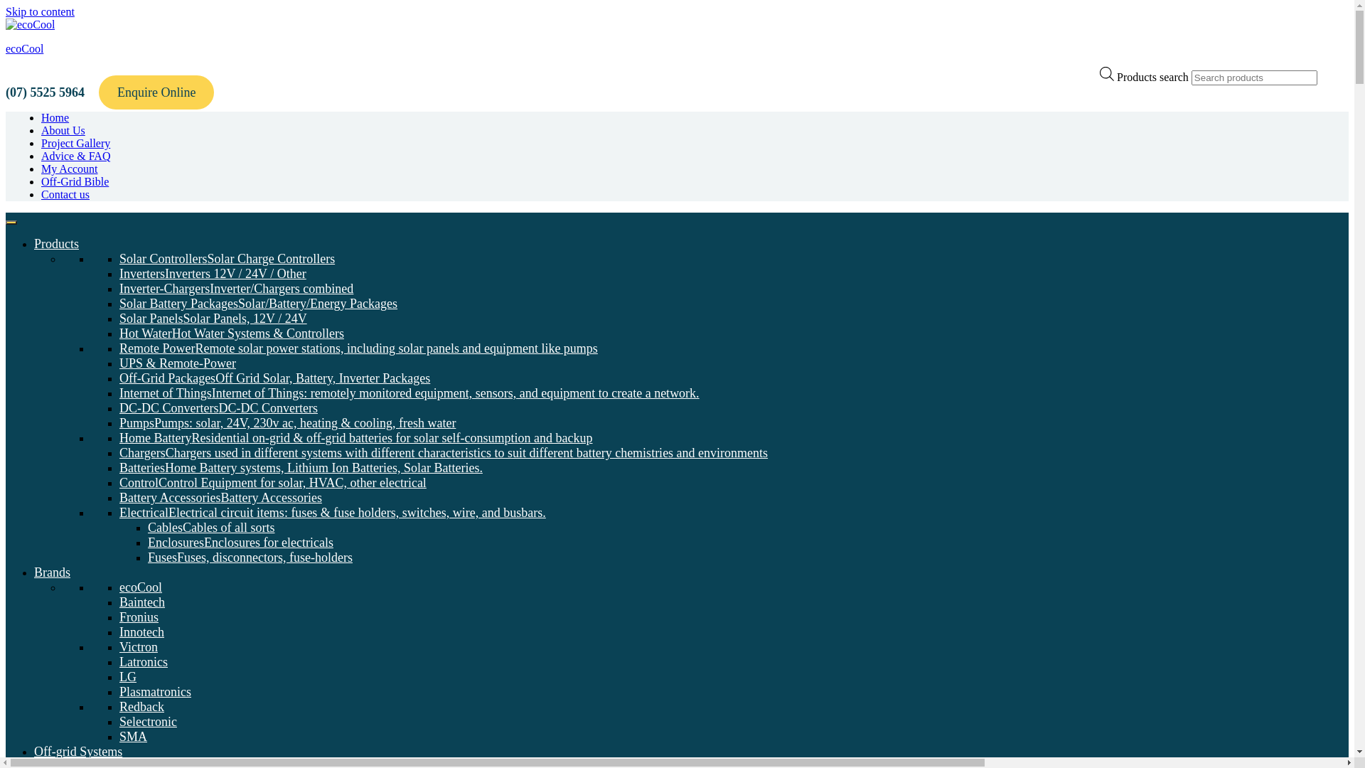 The image size is (1365, 768). What do you see at coordinates (236, 289) in the screenshot?
I see `Inverter-ChargersInverter/Chargers combined` at bounding box center [236, 289].